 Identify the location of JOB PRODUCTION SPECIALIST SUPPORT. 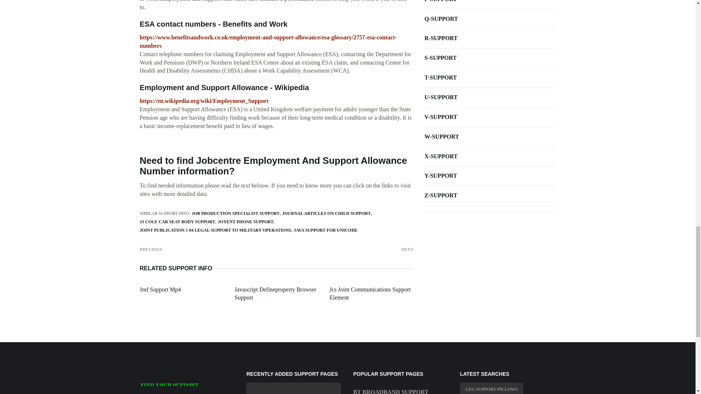
(235, 213).